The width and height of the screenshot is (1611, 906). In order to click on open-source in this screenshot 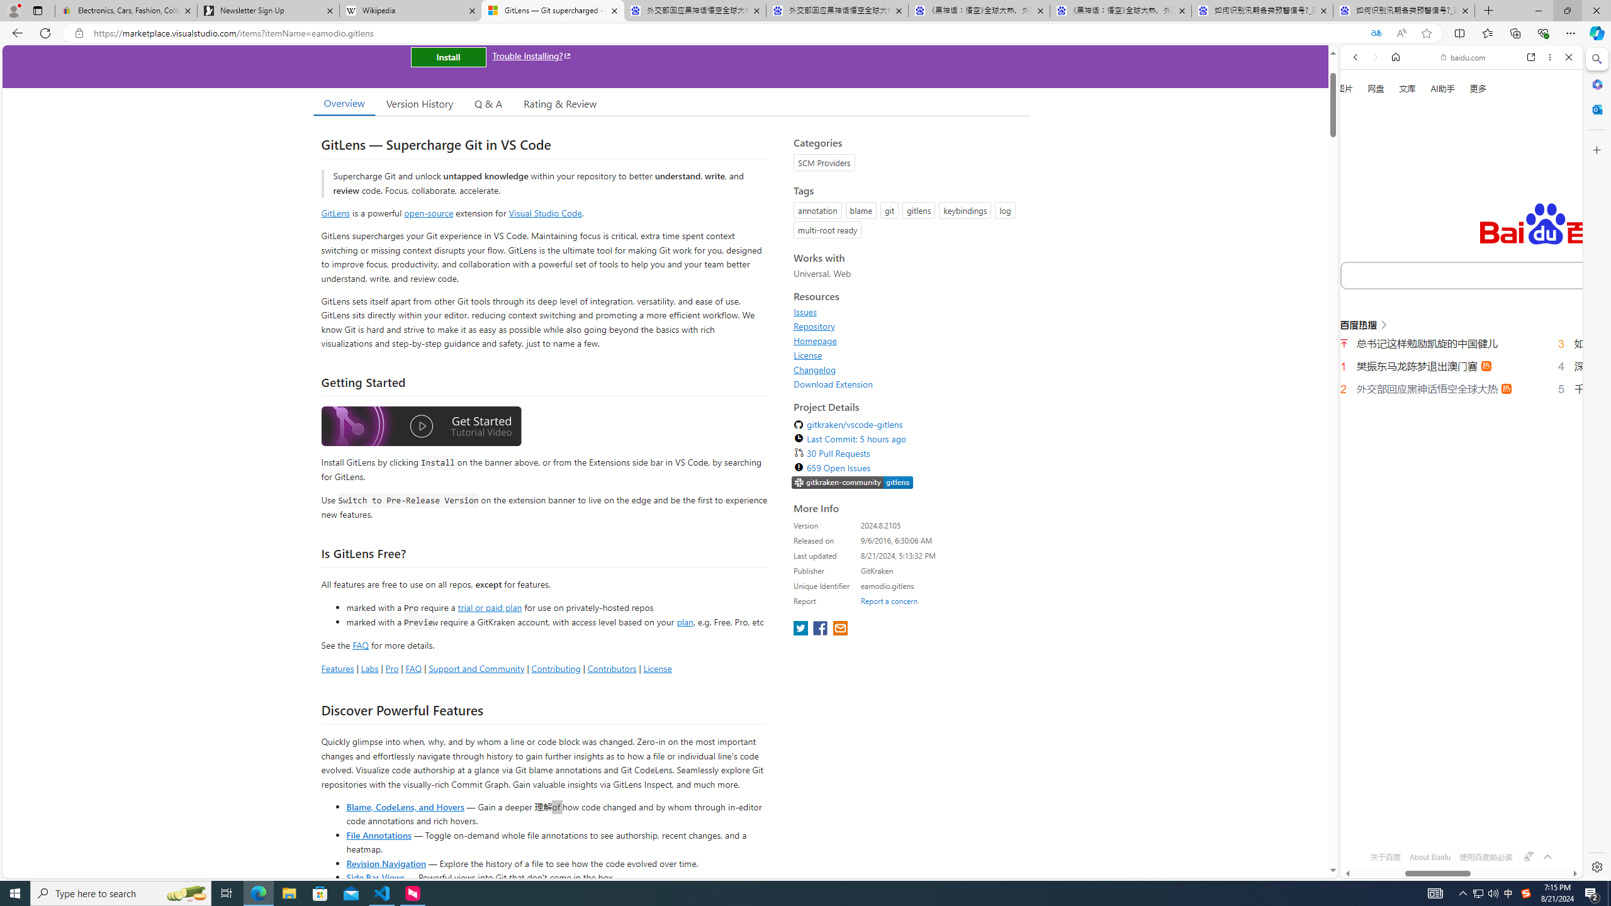, I will do `click(429, 213)`.